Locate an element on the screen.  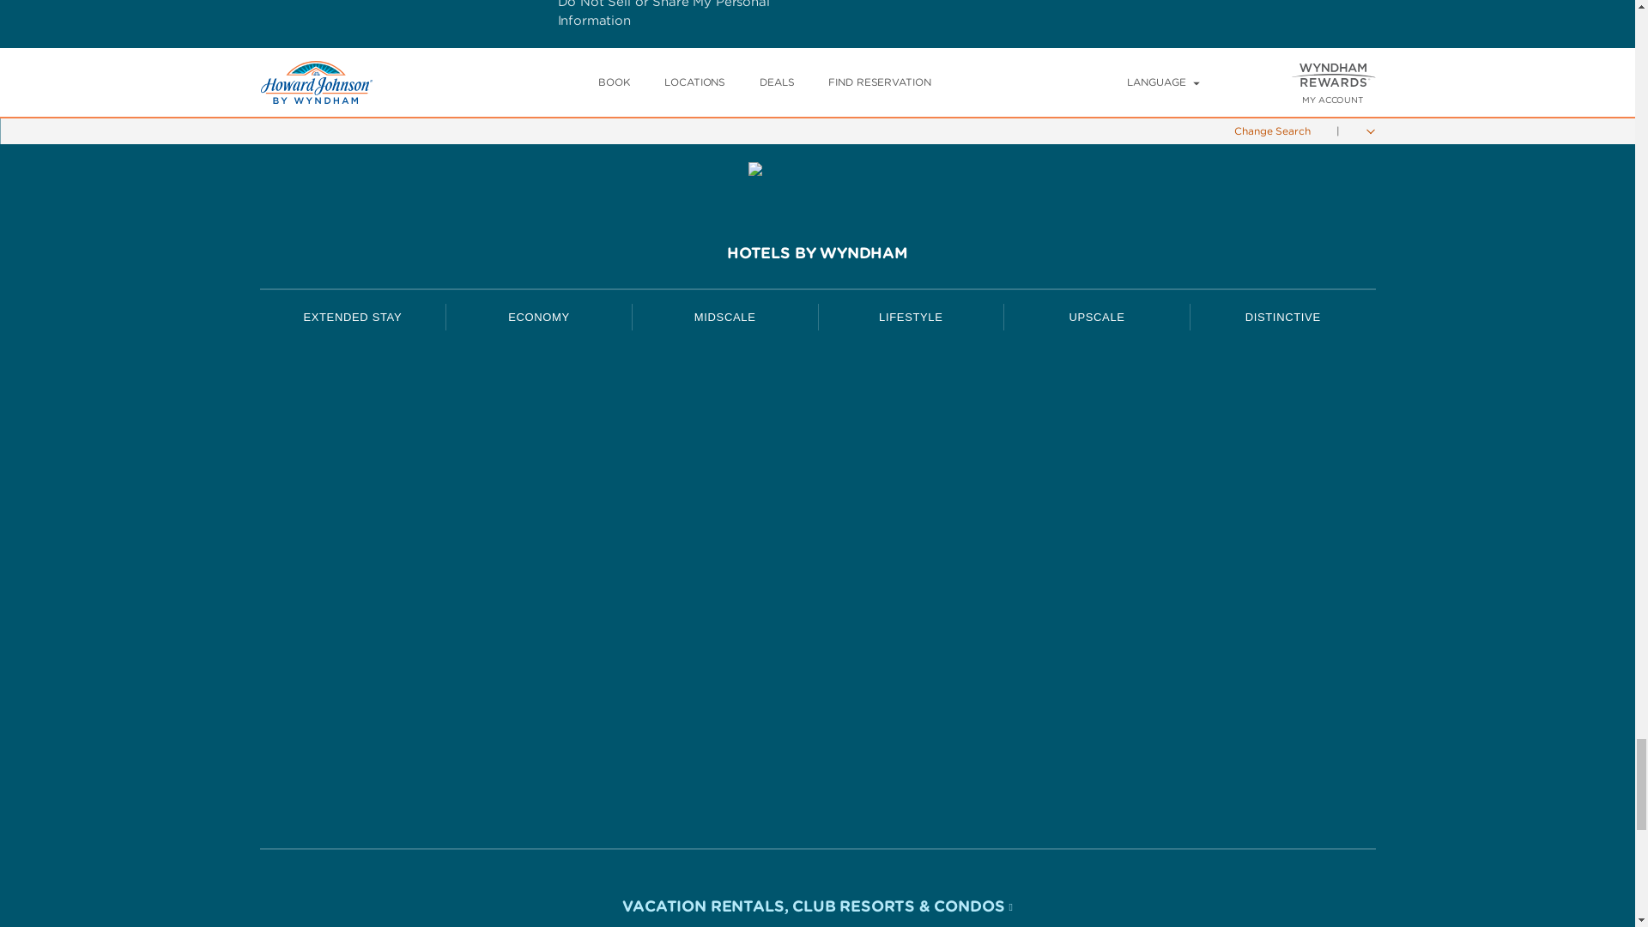
TRYP by Wyndham is located at coordinates (910, 376).